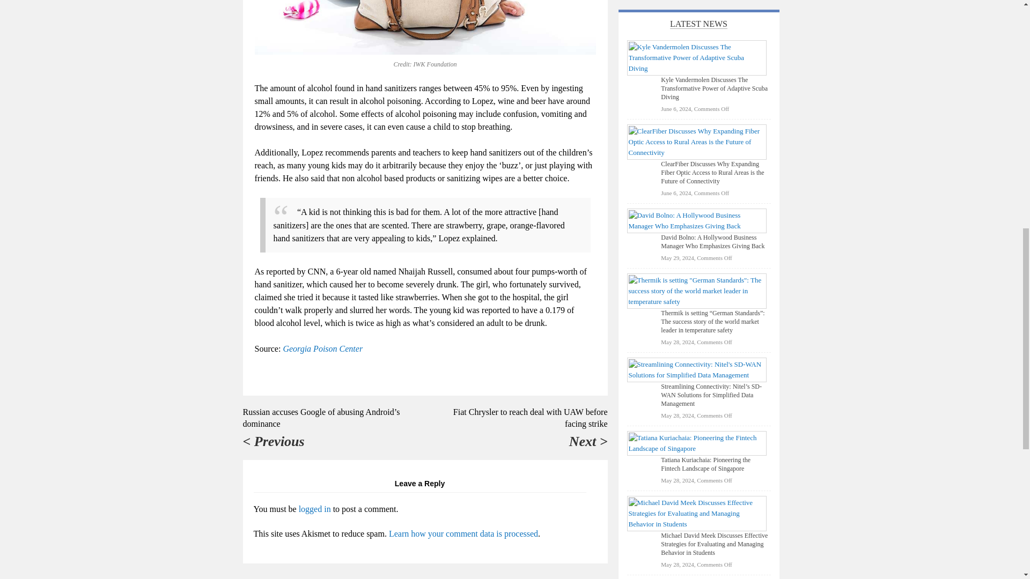  I want to click on Fiat Chrysler to reach deal with UAW before facing strike, so click(530, 418).